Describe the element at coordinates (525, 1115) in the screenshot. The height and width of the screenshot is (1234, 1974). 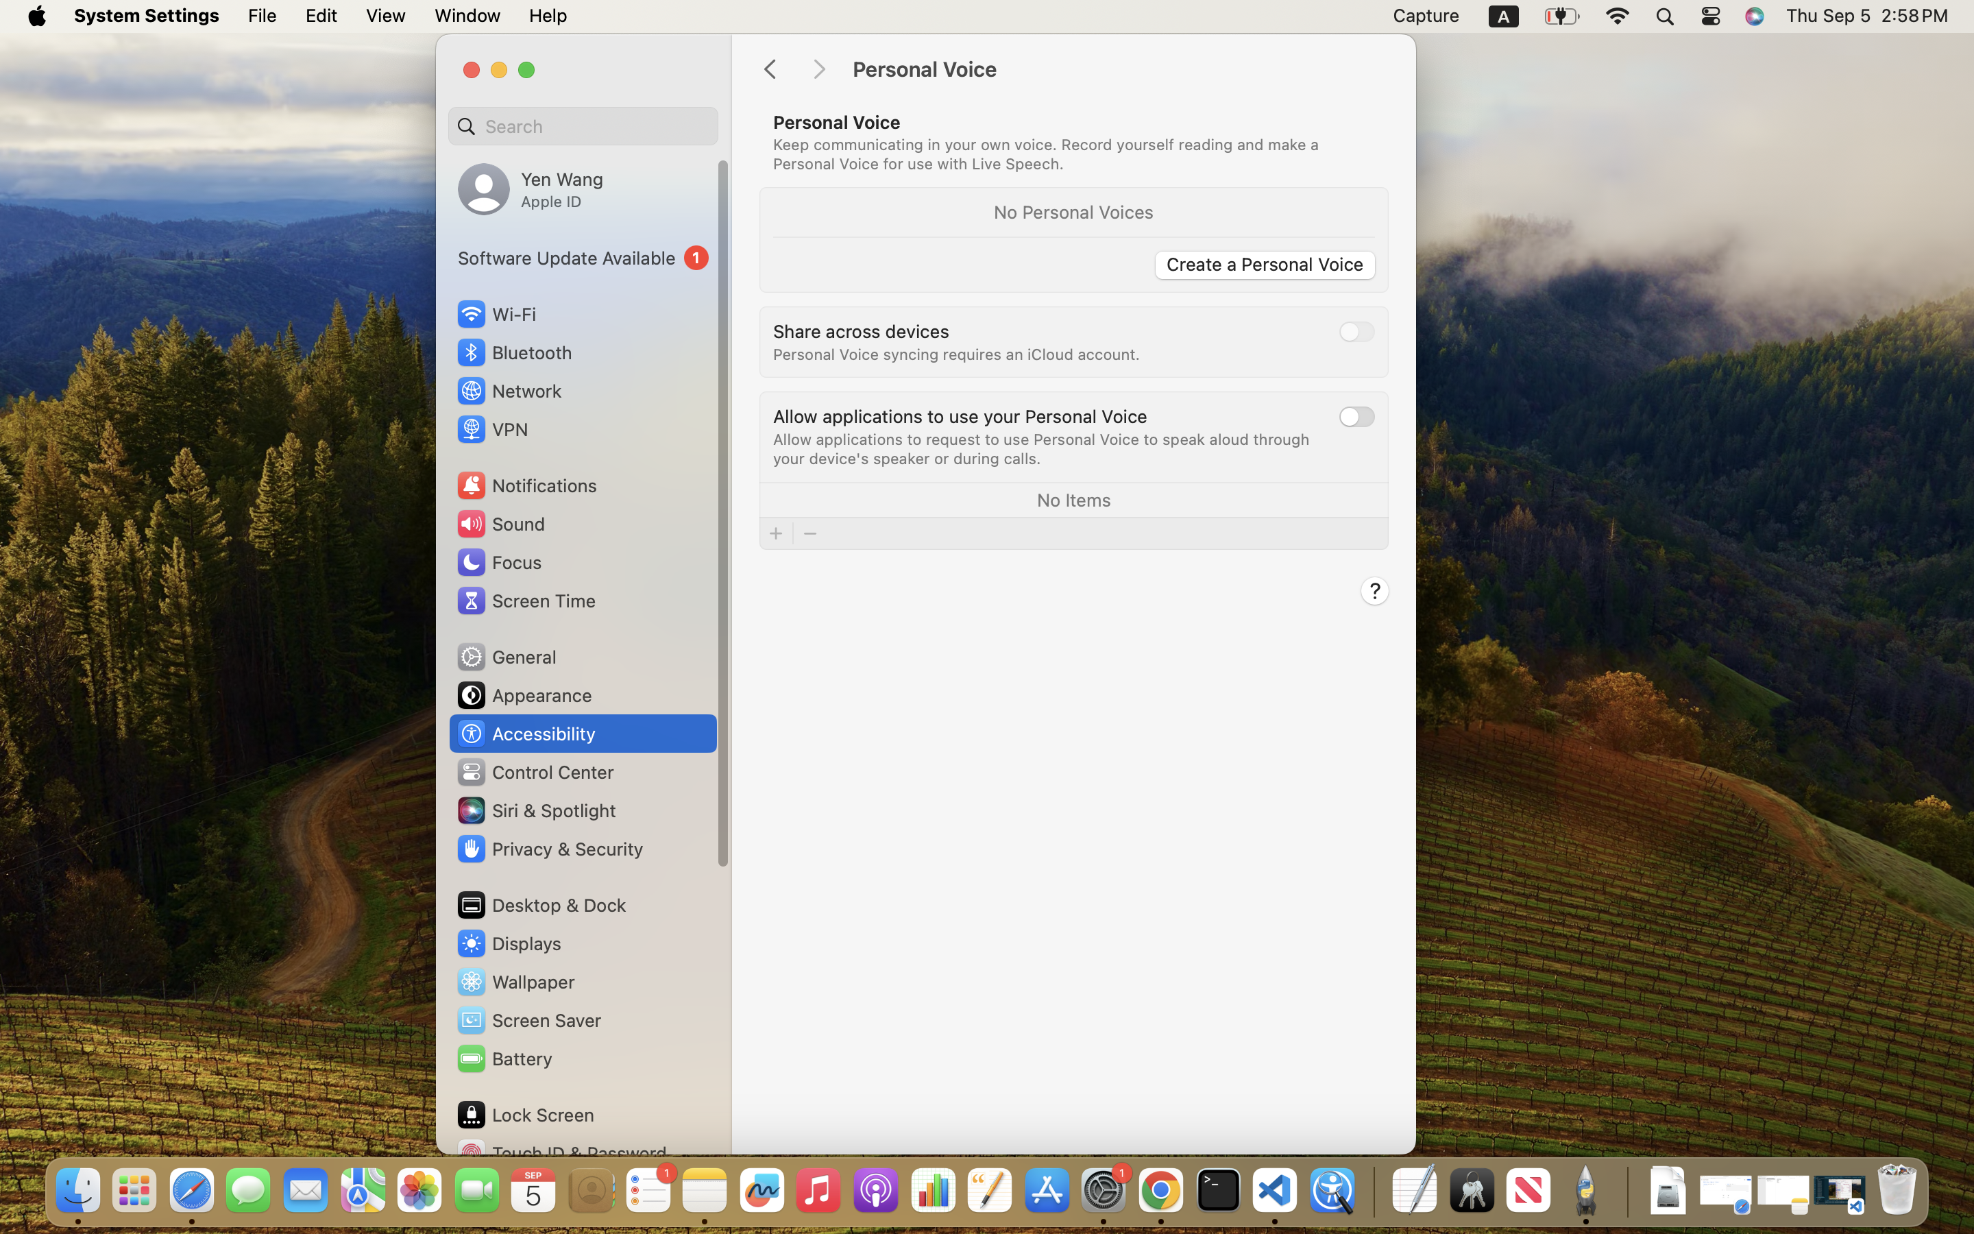
I see `Lock Screen` at that location.